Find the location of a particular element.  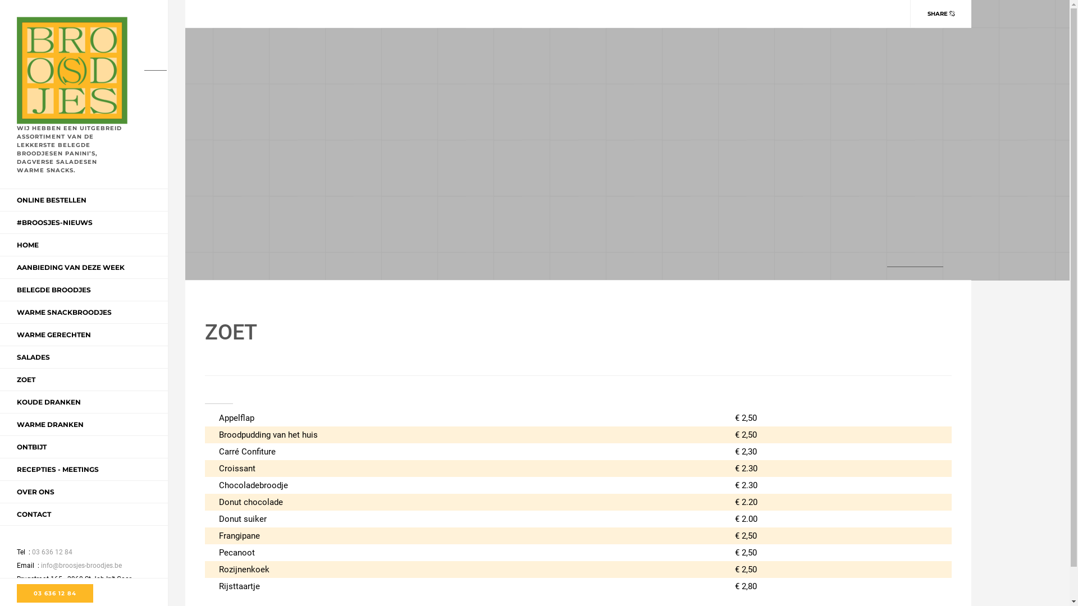

#BROOSJES-NIEUWS is located at coordinates (55, 222).